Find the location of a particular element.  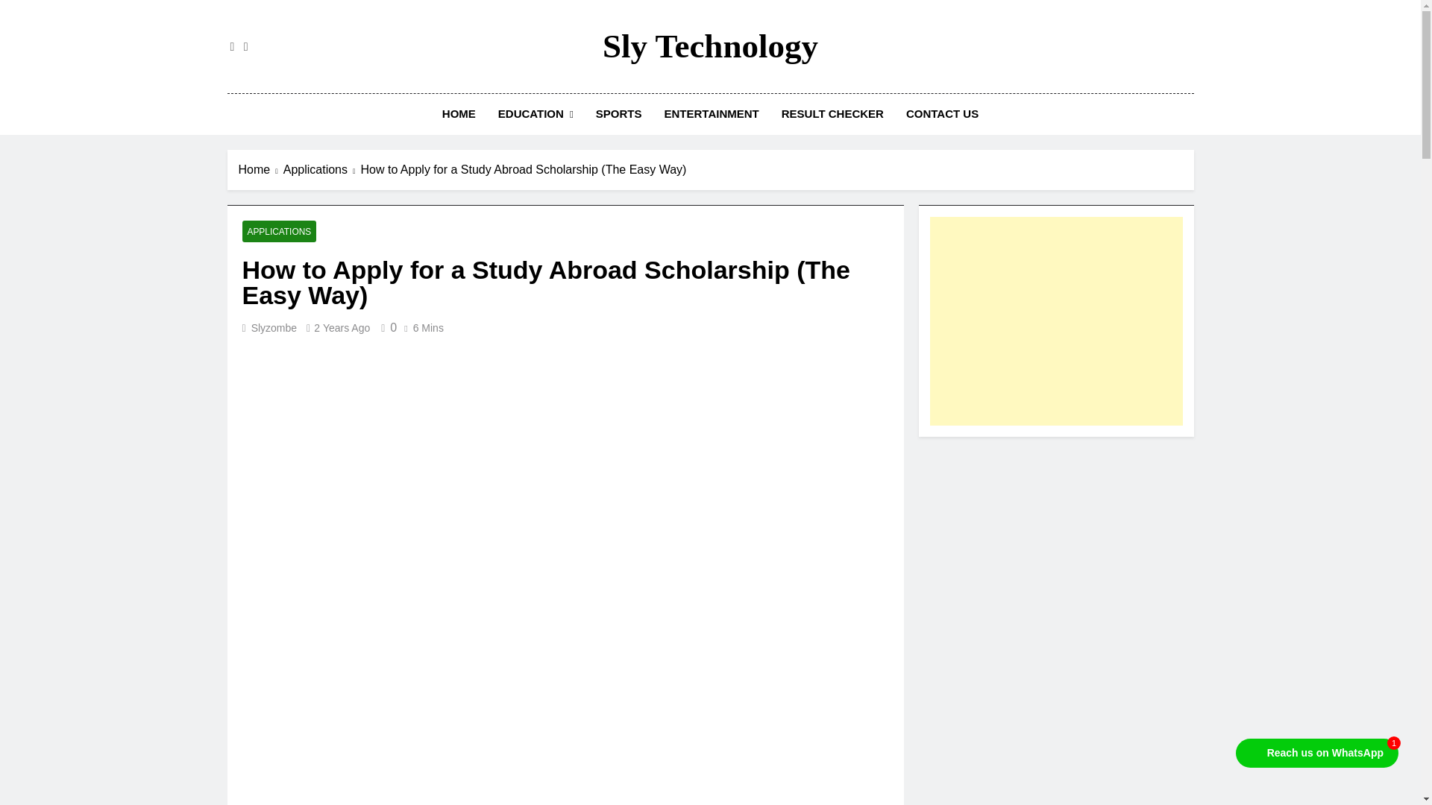

HOME is located at coordinates (458, 114).